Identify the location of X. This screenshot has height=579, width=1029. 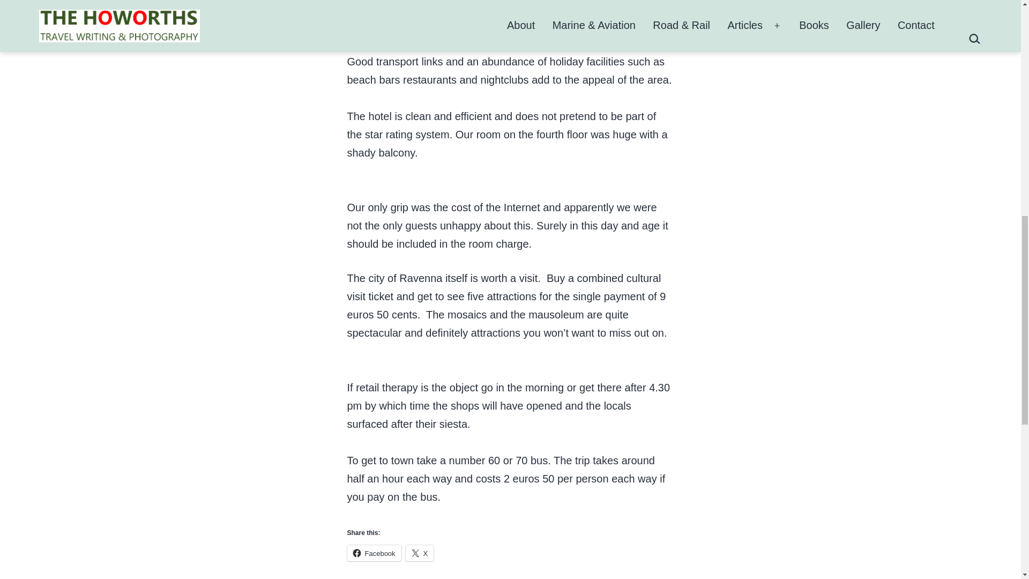
(420, 553).